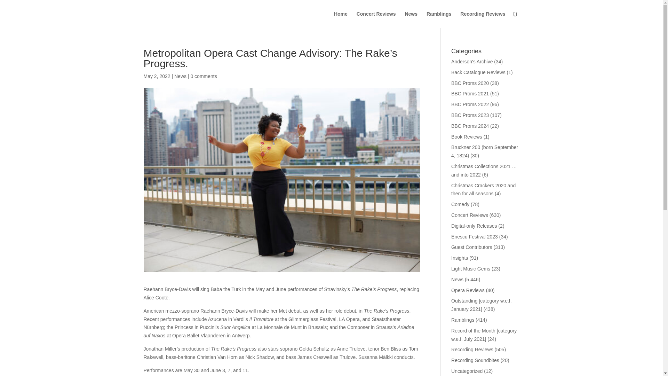  I want to click on Book Reviews, so click(467, 136).